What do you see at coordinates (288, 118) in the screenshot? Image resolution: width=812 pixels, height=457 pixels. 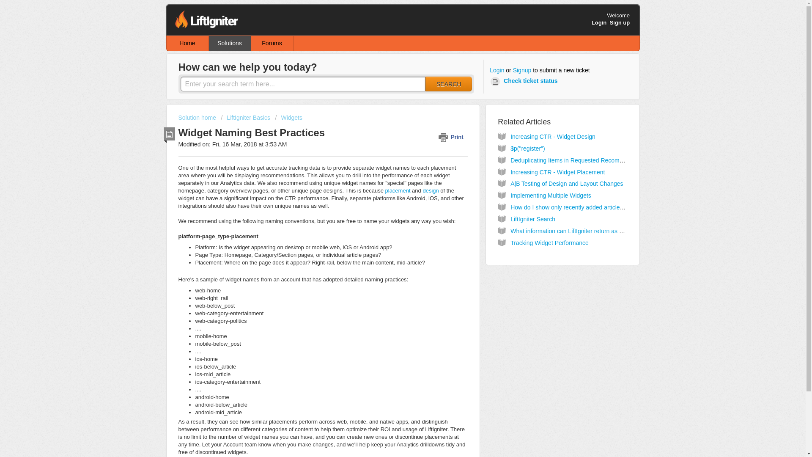 I see `Widgets` at bounding box center [288, 118].